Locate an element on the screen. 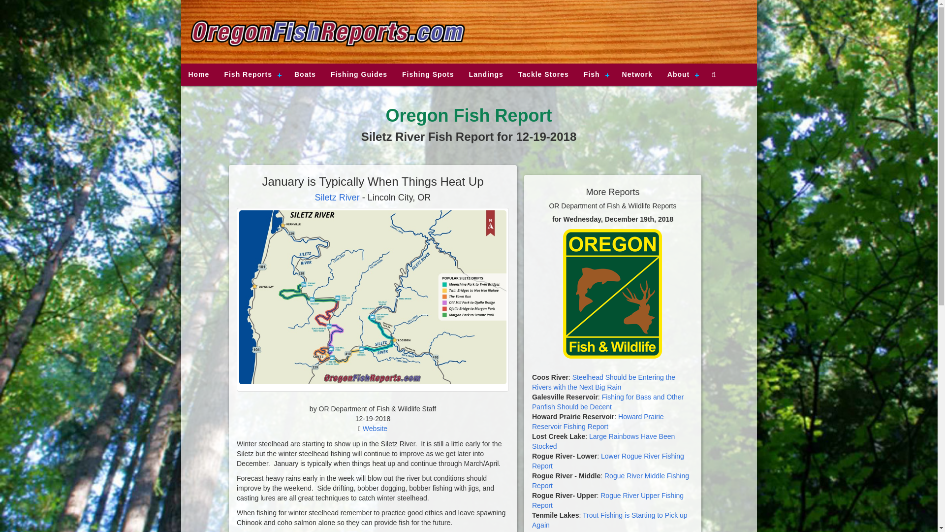 This screenshot has width=945, height=532. About is located at coordinates (682, 74).